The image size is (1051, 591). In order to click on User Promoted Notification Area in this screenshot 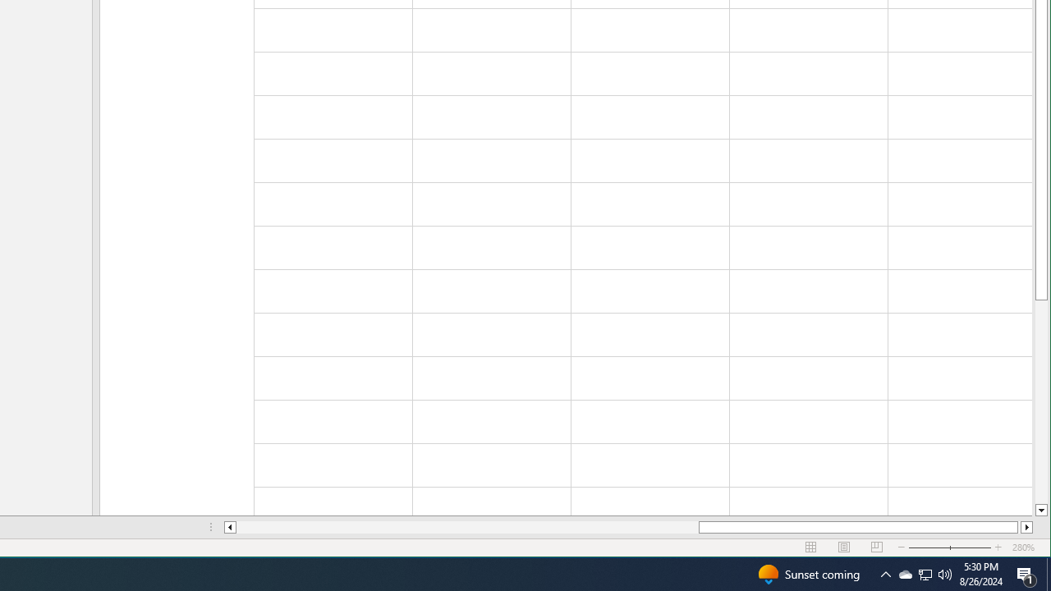, I will do `click(925, 575)`.